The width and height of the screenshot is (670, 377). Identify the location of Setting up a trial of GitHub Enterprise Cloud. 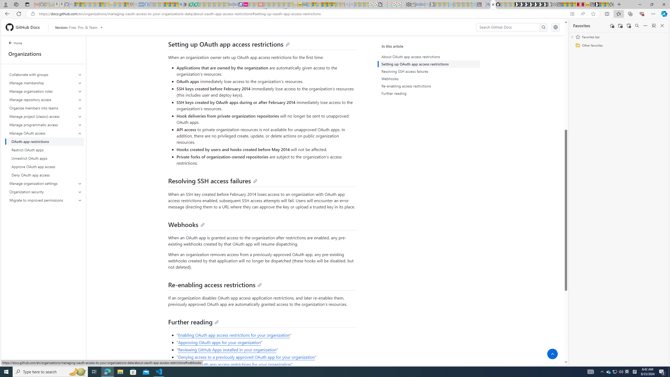
(279, 26).